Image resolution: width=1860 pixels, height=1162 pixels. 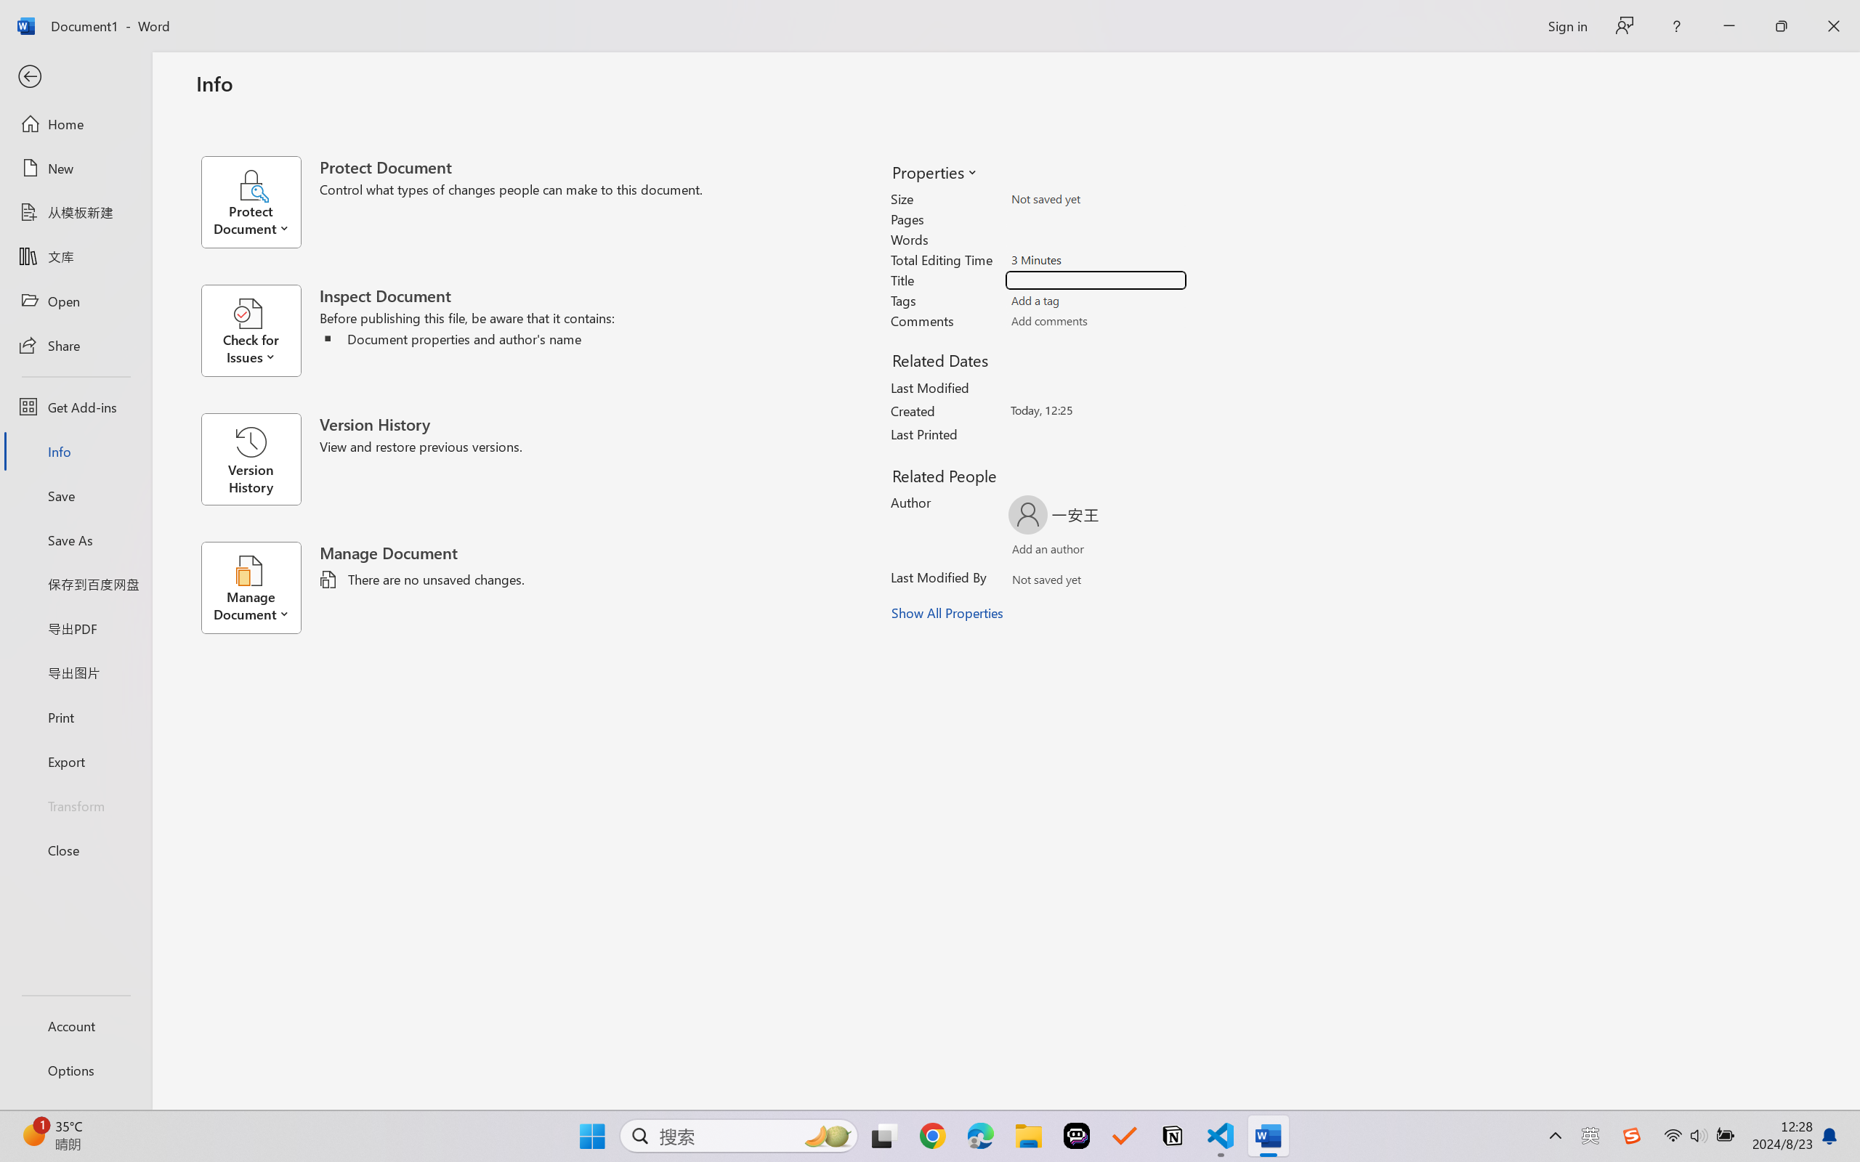 I want to click on December 5, 2023, so click(x=519, y=1116).